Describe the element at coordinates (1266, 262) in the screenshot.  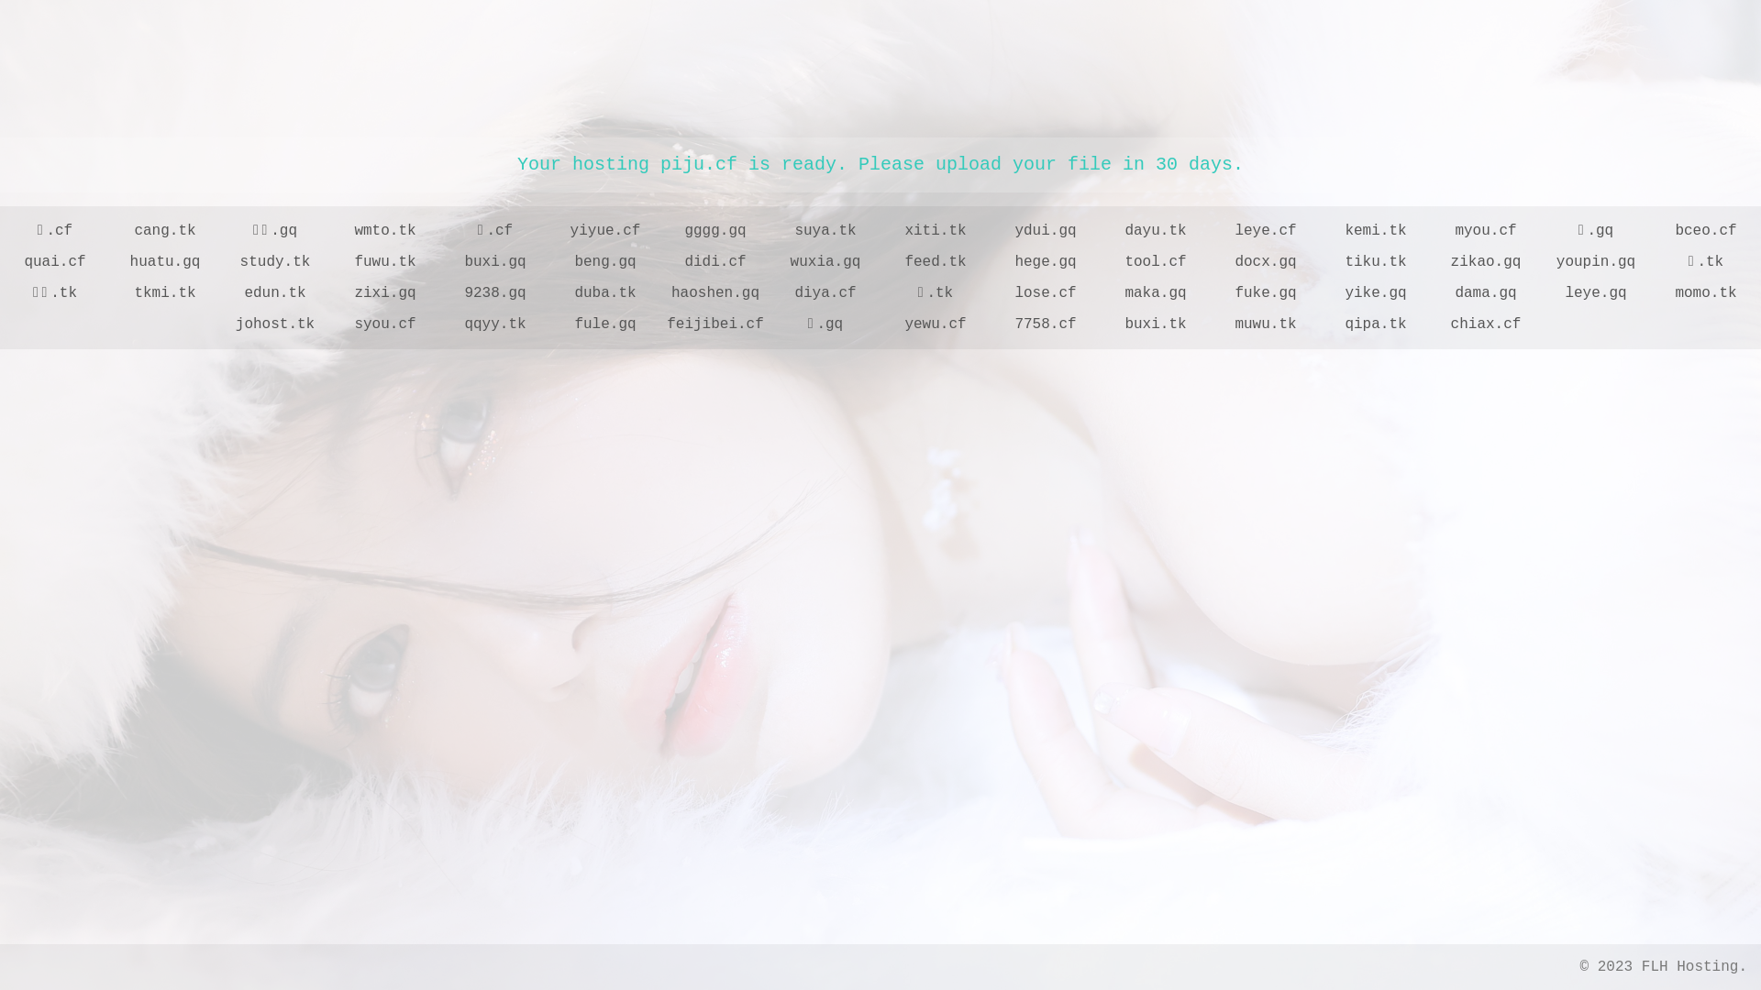
I see `docx.gq` at that location.